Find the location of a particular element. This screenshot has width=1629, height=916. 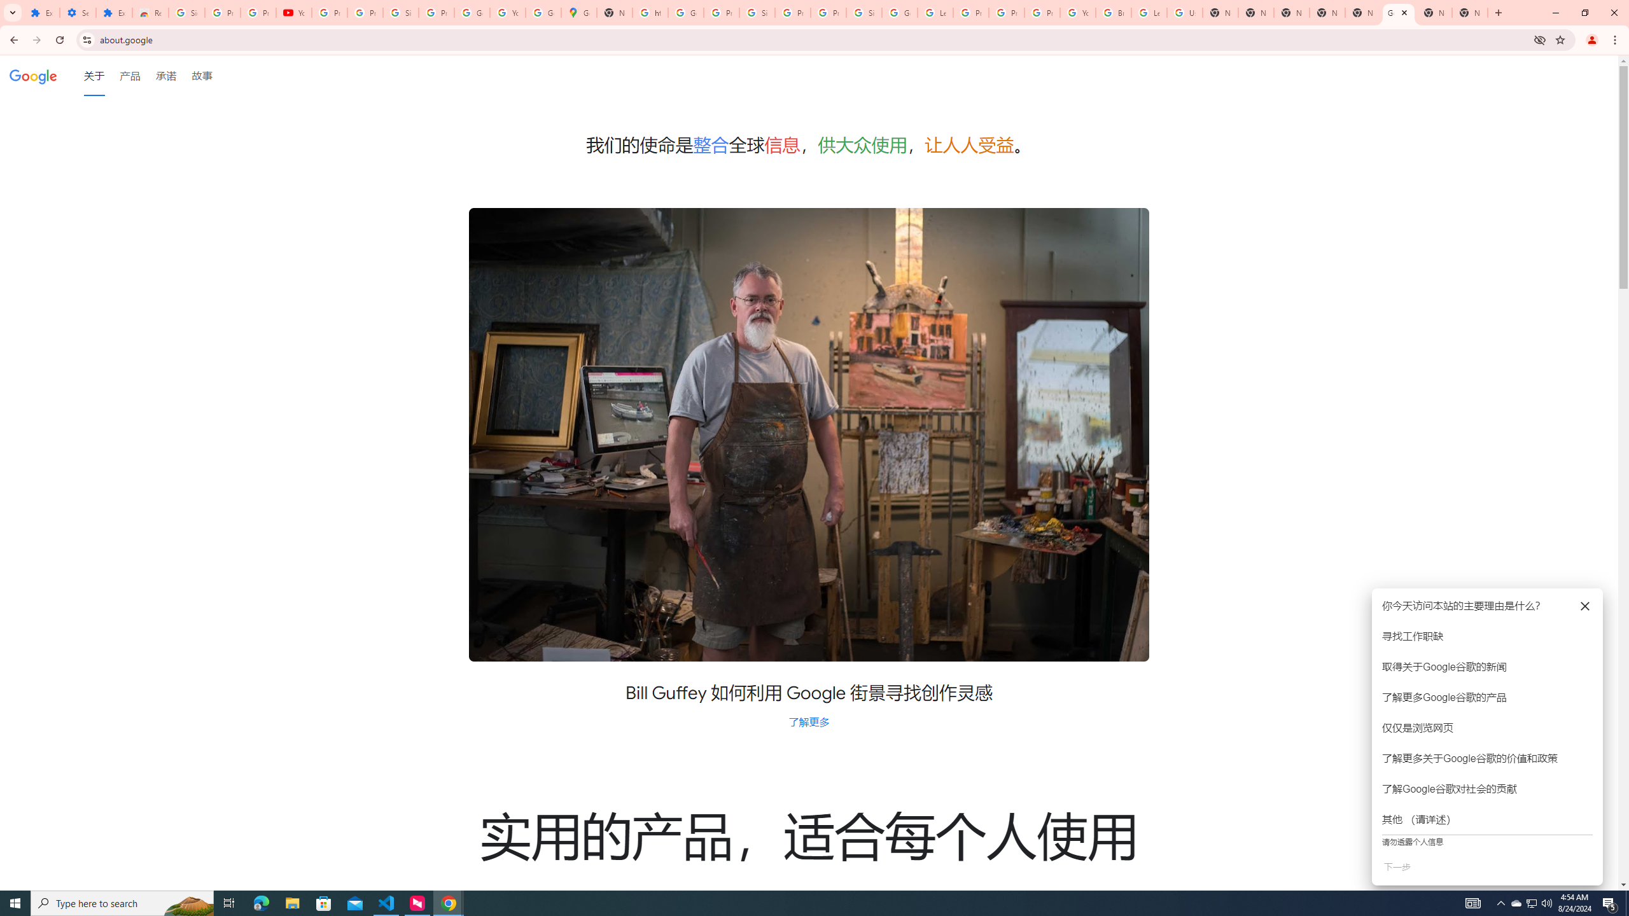

Google Account is located at coordinates (472, 13).